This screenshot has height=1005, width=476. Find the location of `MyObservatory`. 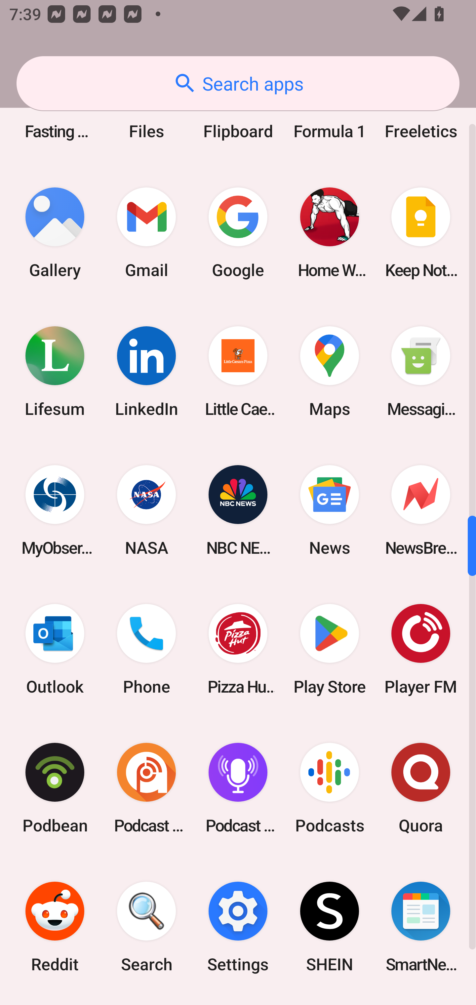

MyObservatory is located at coordinates (55, 510).